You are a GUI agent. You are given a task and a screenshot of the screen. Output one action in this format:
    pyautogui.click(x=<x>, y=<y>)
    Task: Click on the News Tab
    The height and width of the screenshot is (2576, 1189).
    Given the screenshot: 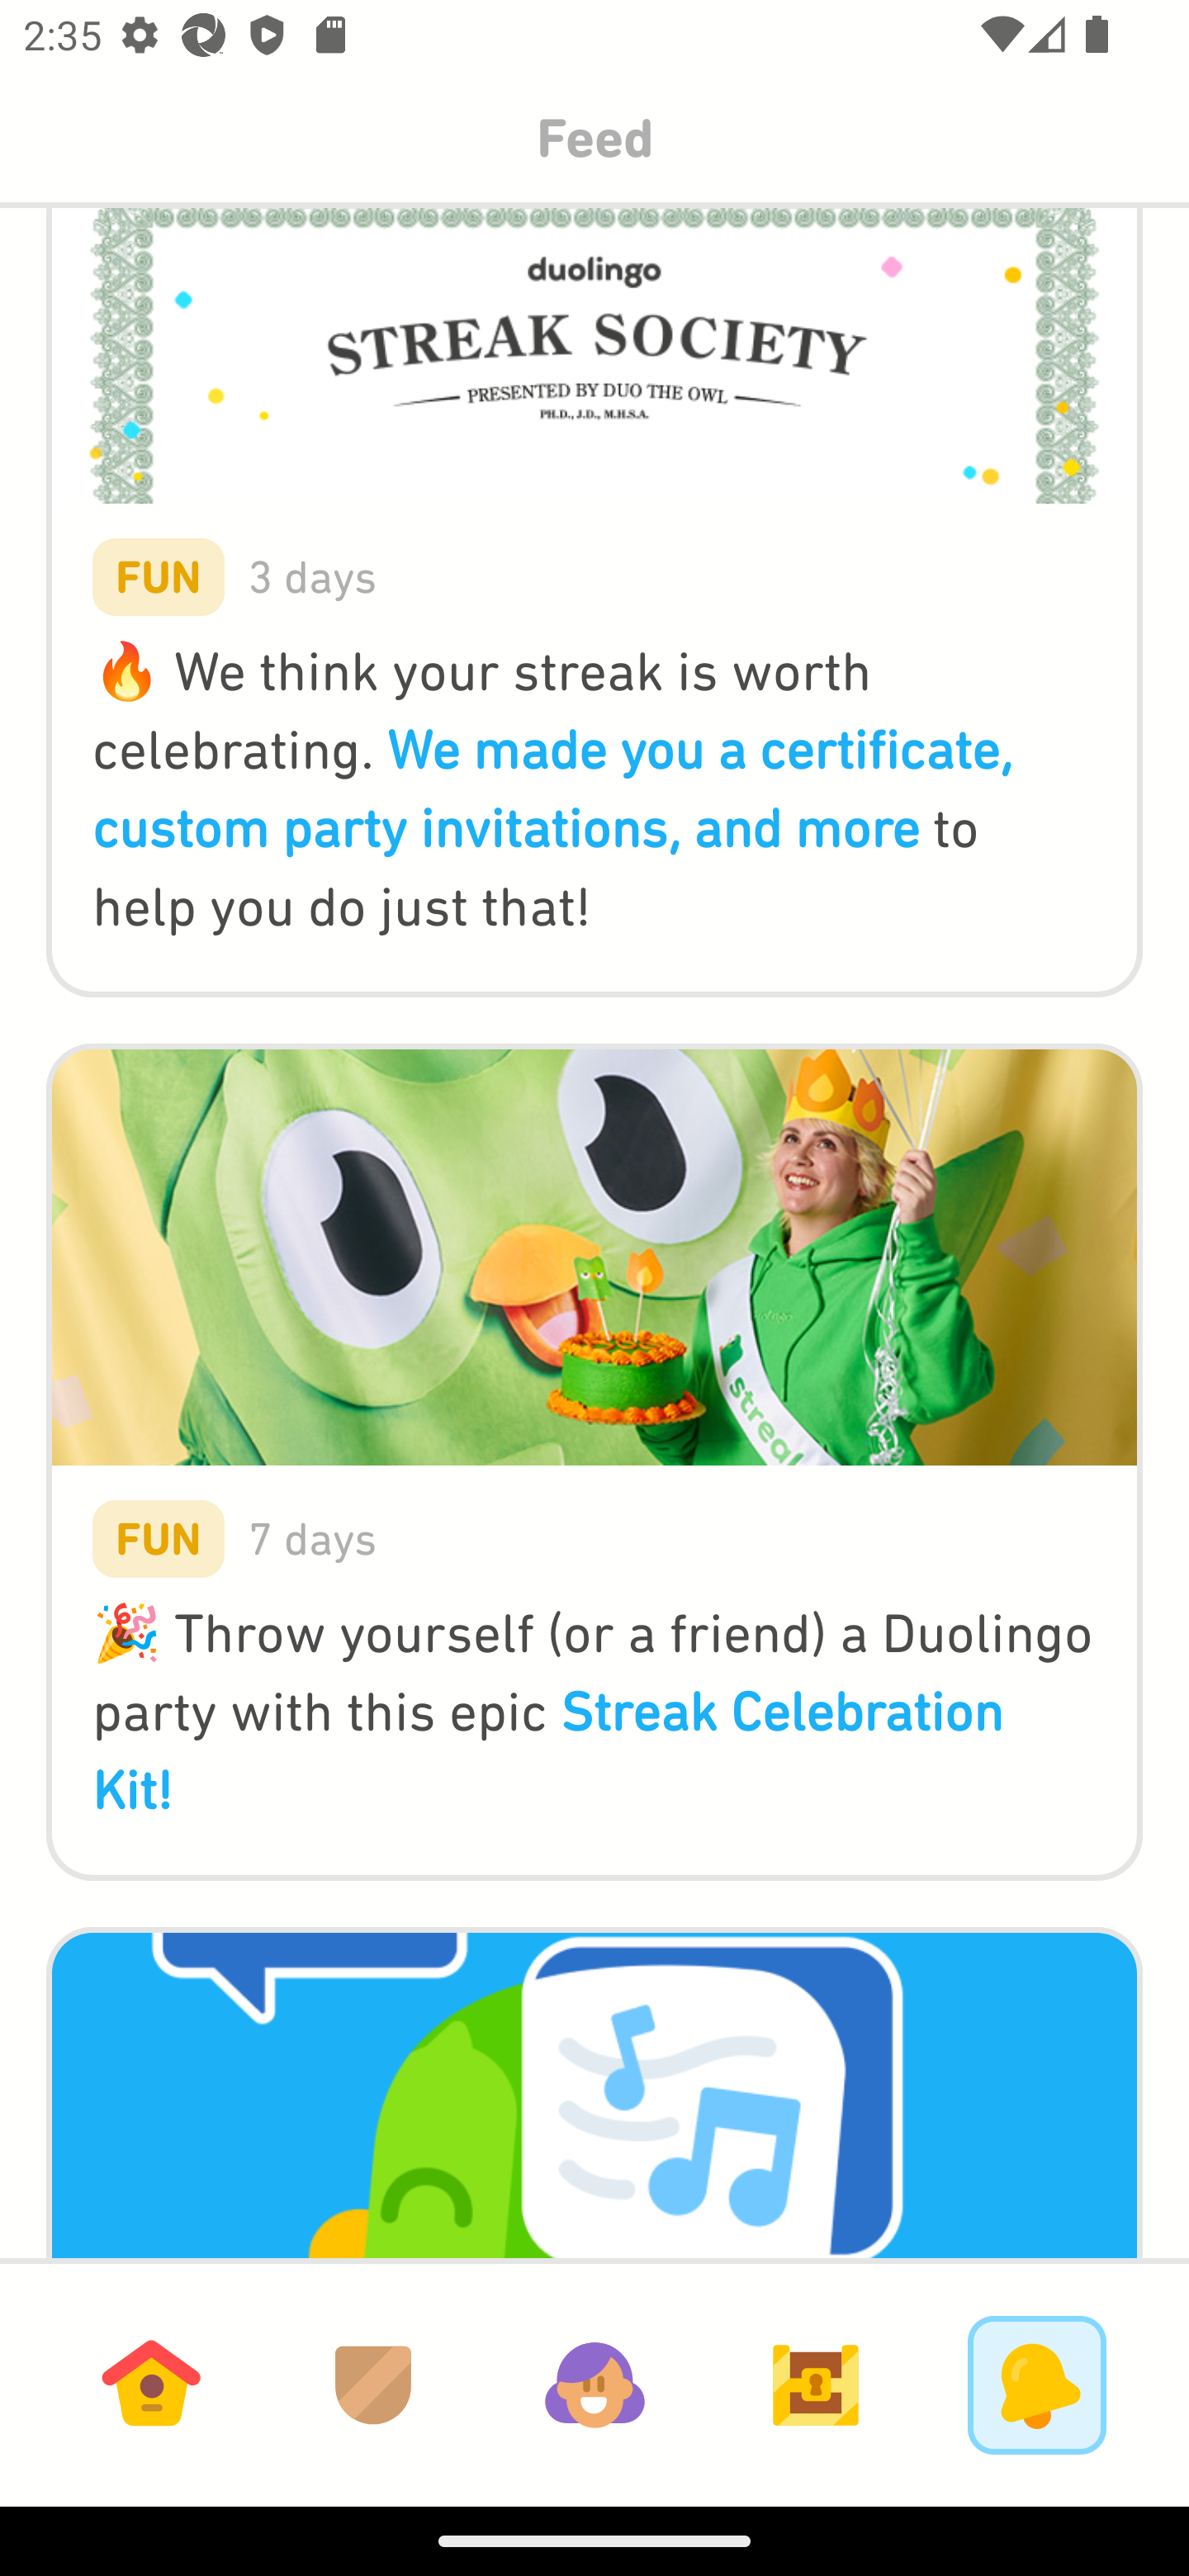 What is the action you would take?
    pyautogui.click(x=1037, y=2384)
    